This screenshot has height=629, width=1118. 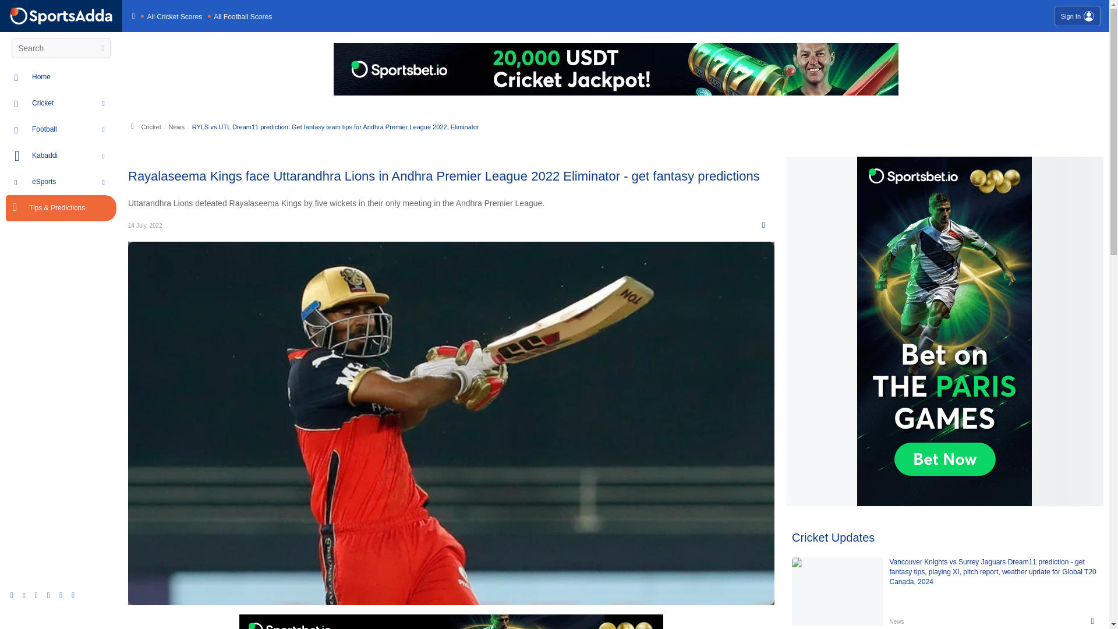 What do you see at coordinates (74, 129) in the screenshot?
I see `Football` at bounding box center [74, 129].